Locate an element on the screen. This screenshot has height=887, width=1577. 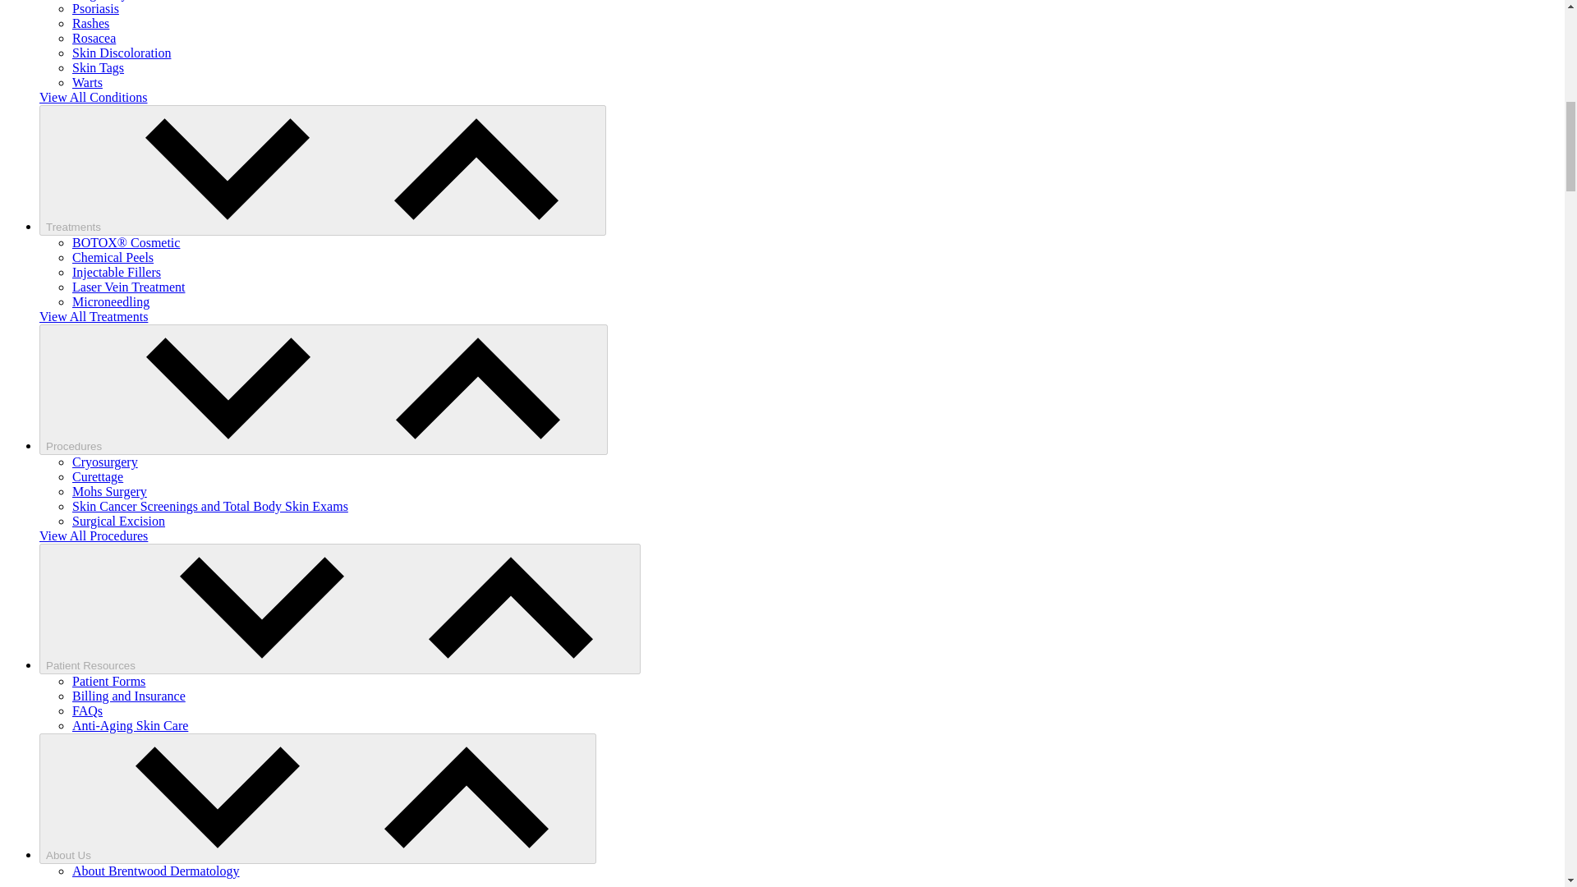
View All Conditions is located at coordinates (94, 97).